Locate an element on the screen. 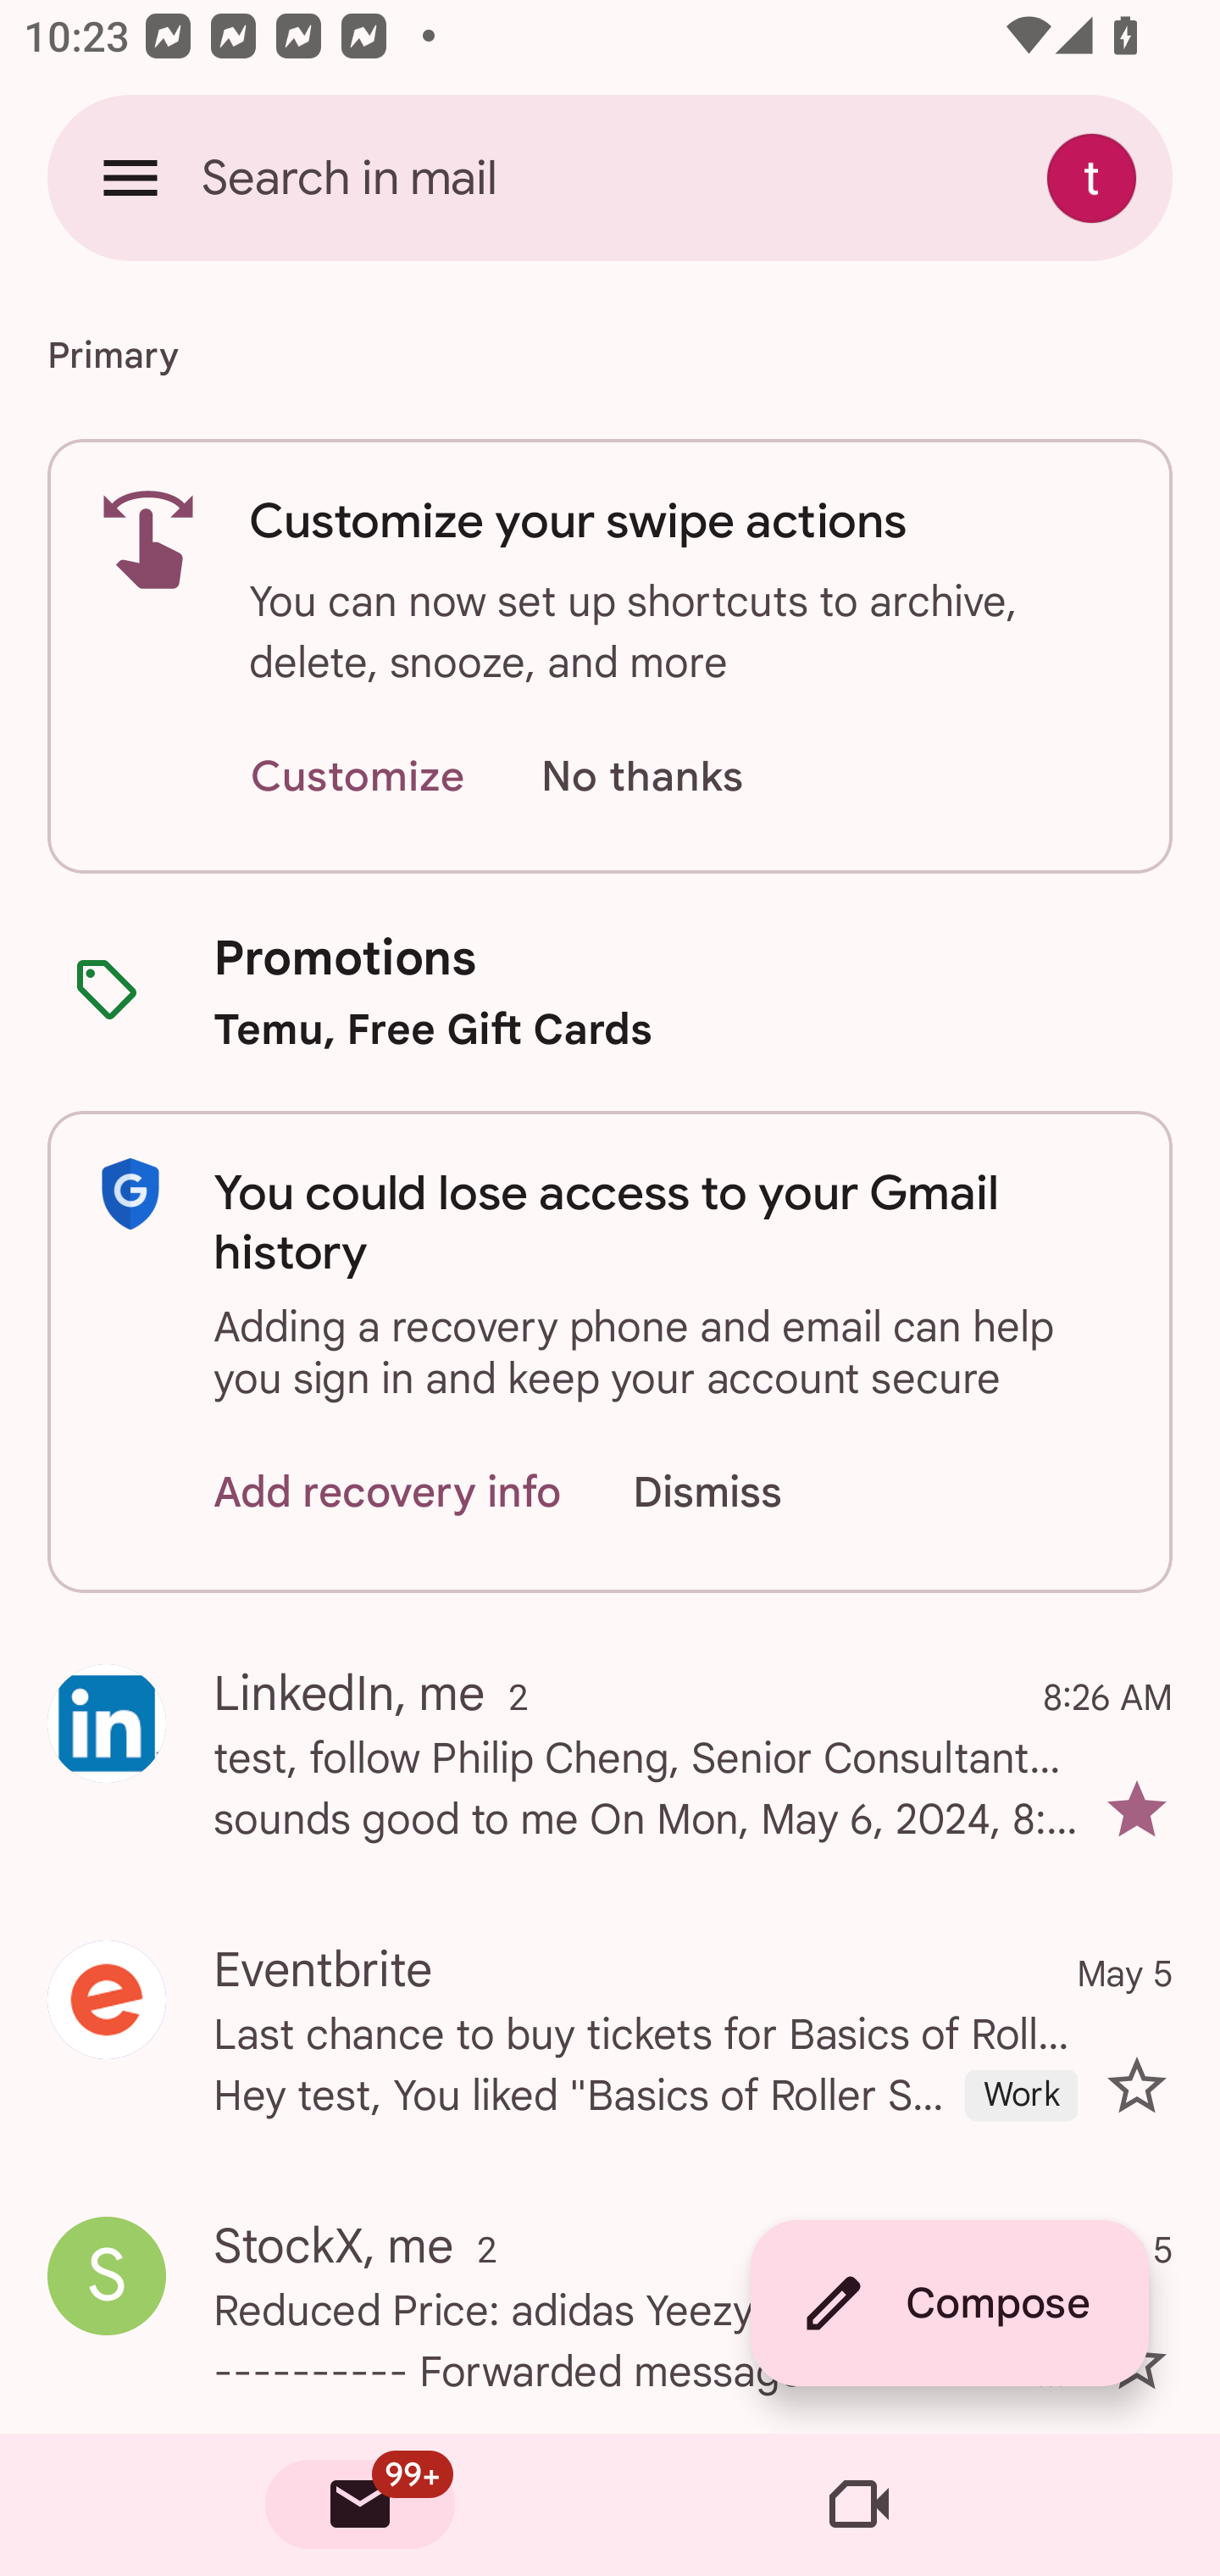 This screenshot has height=2576, width=1220. Promotions Temu, Free Gift Cards is located at coordinates (610, 991).